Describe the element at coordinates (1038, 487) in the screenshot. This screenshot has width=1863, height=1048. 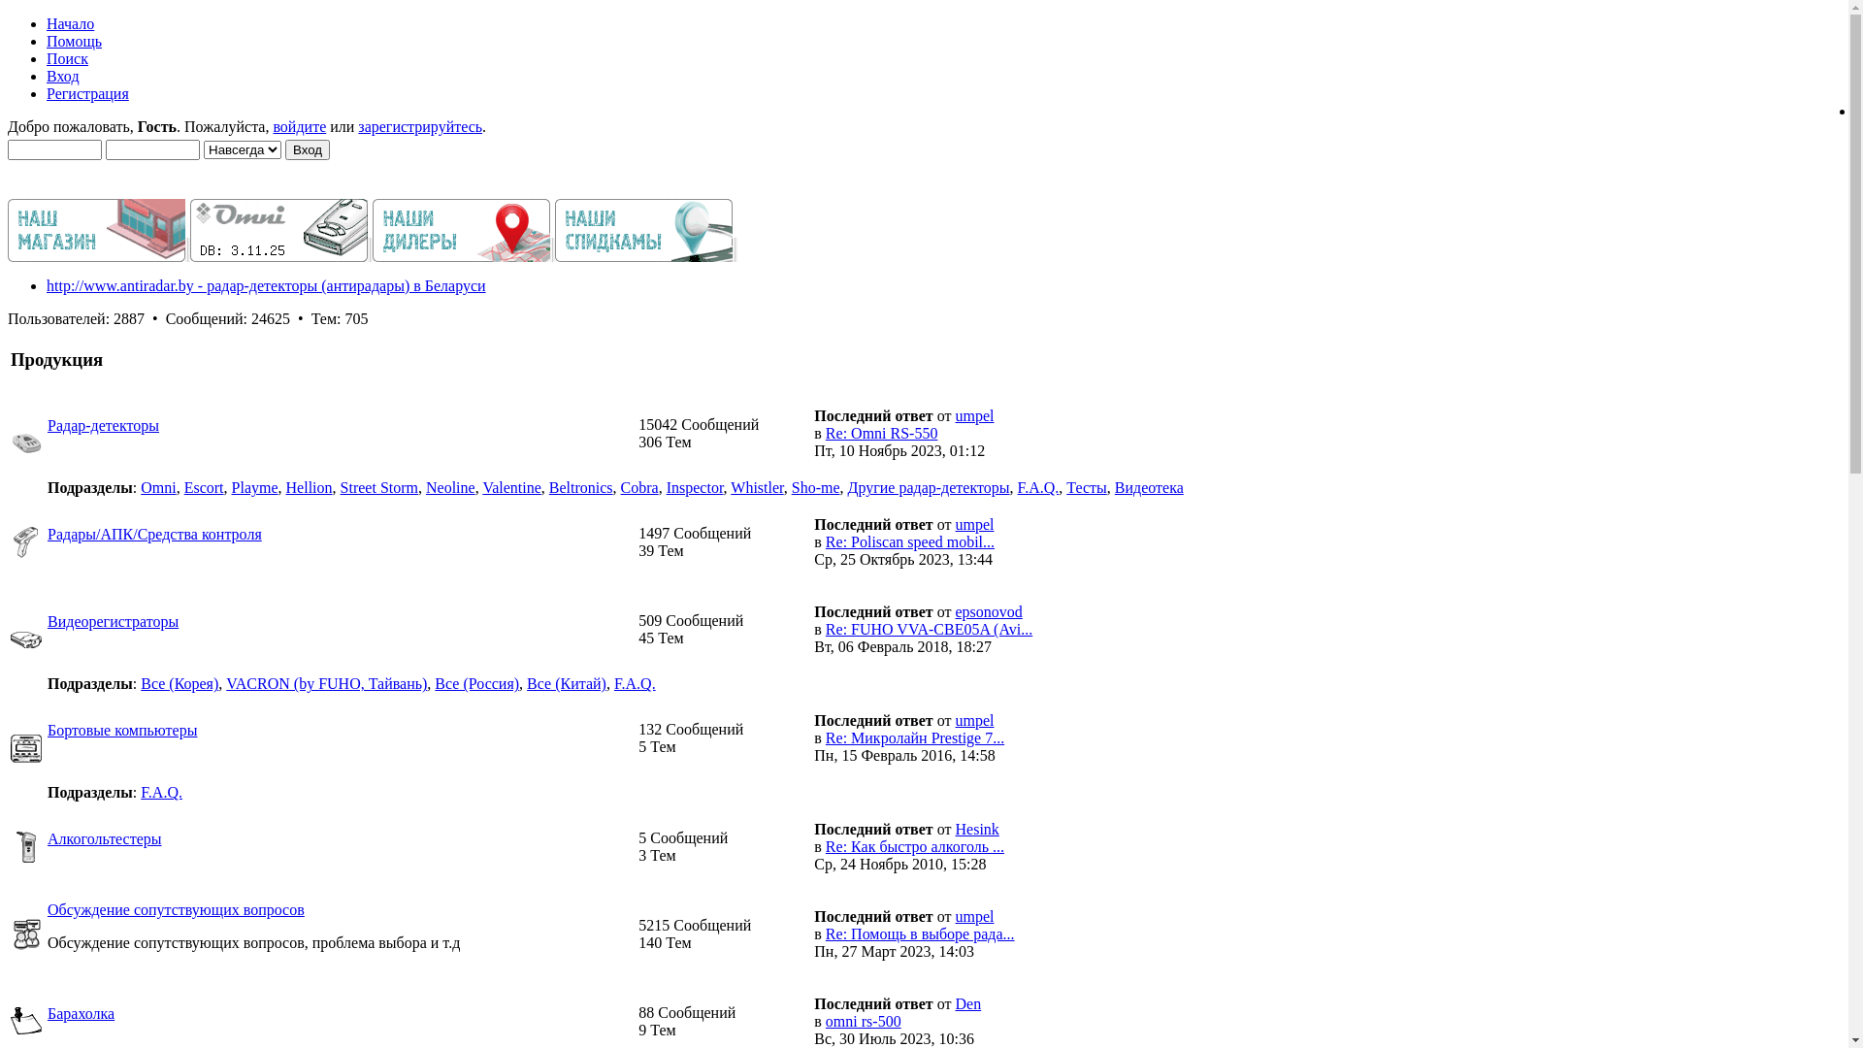
I see `F.A.Q.` at that location.